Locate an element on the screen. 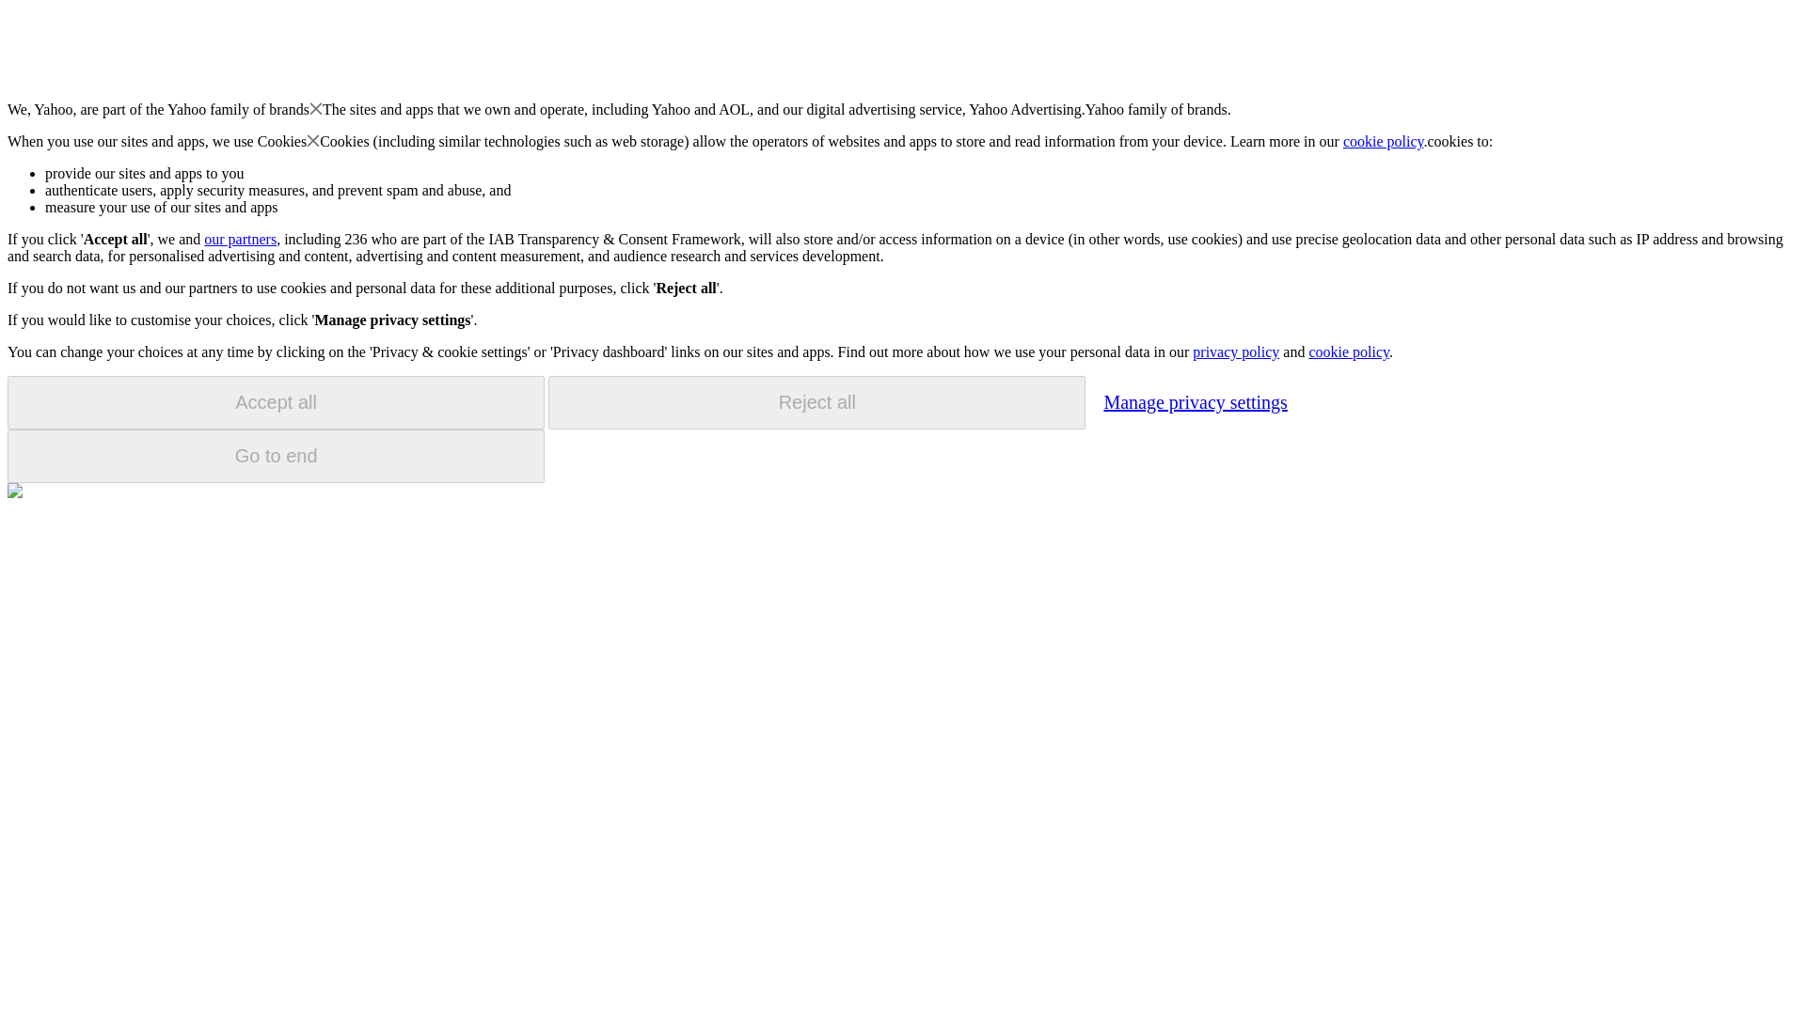 This screenshot has width=1806, height=1015. Manage privacy settings is located at coordinates (1195, 401).